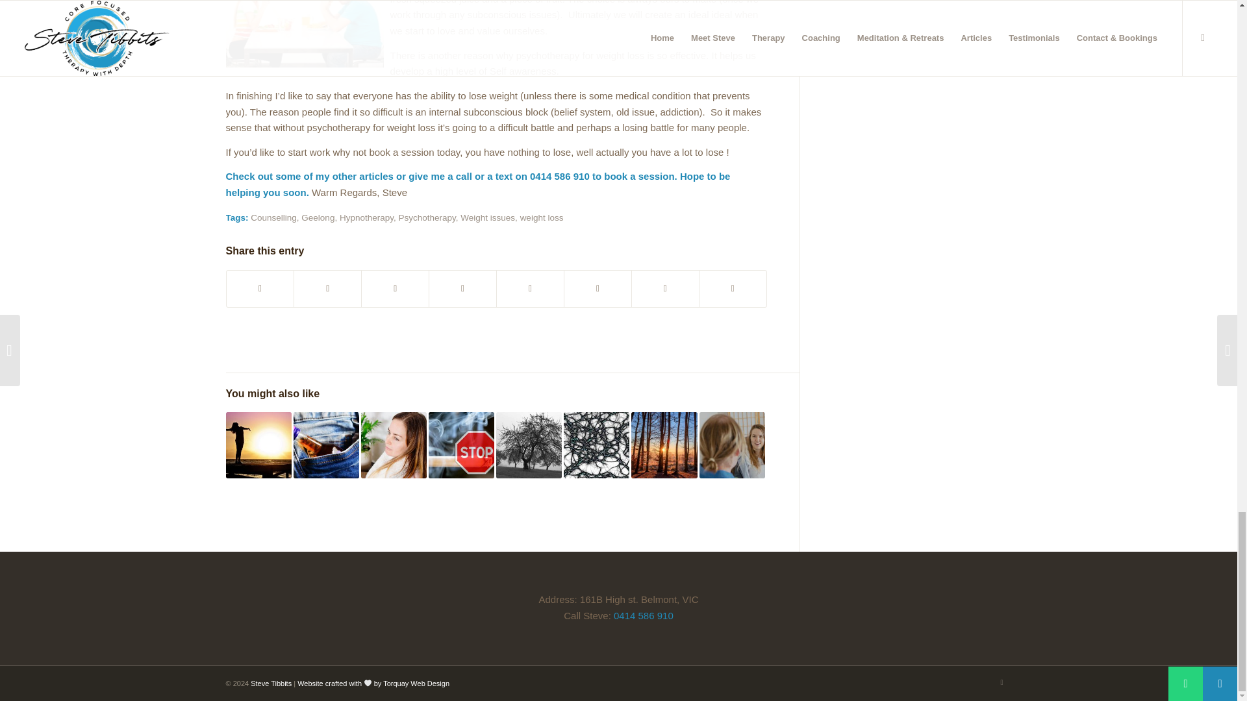 The height and width of the screenshot is (701, 1247). What do you see at coordinates (318, 218) in the screenshot?
I see `Geelong` at bounding box center [318, 218].